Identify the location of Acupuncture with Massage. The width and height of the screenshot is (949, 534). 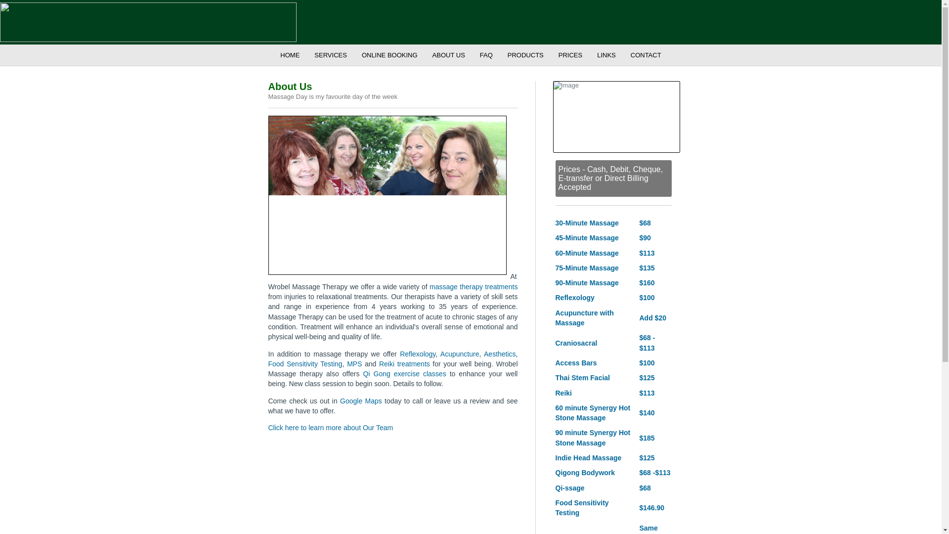
(584, 317).